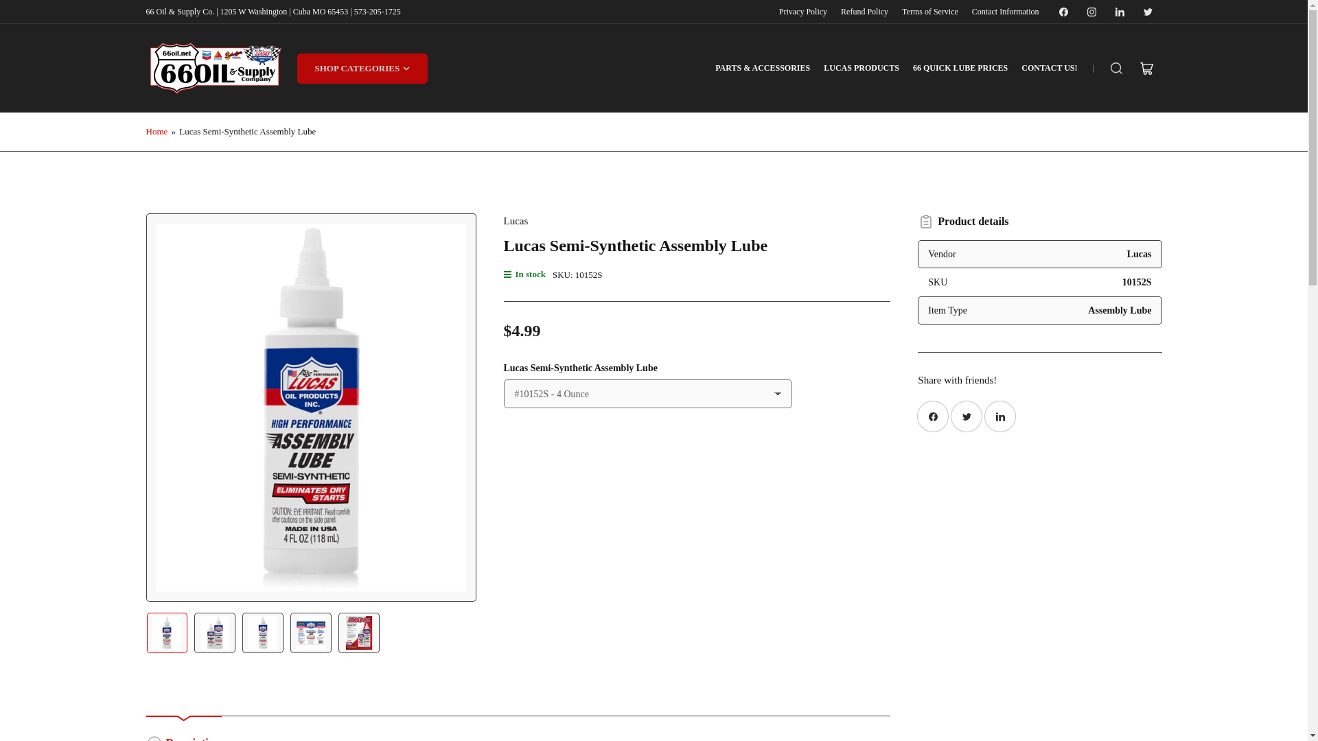 Image resolution: width=1318 pixels, height=741 pixels. I want to click on Twitter, so click(1147, 13).